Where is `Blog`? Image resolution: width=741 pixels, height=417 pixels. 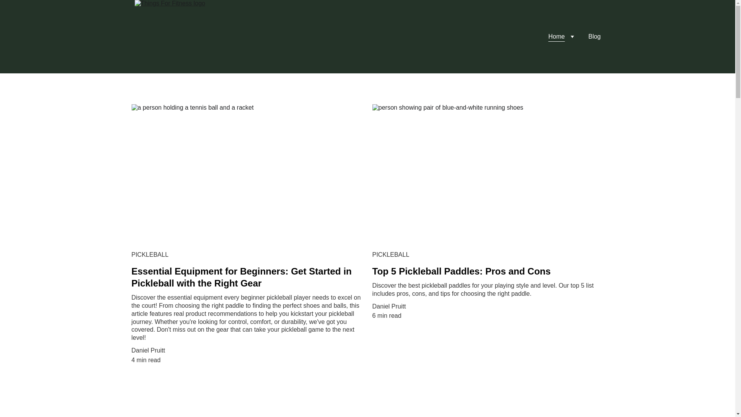
Blog is located at coordinates (594, 36).